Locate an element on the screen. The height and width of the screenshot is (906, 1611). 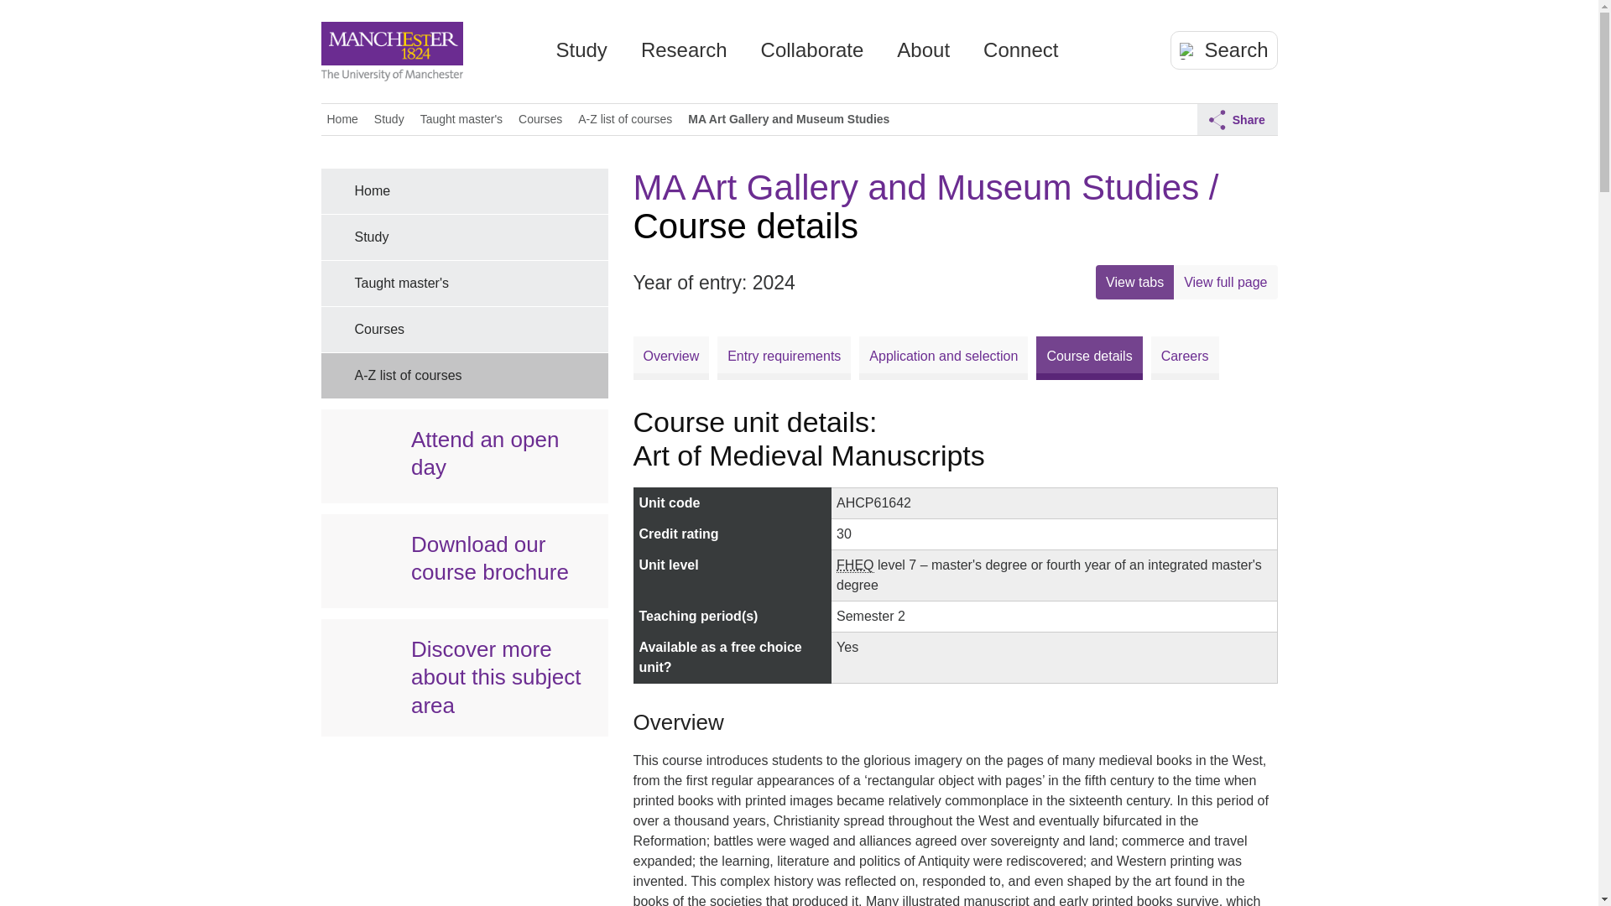
Home is located at coordinates (508, 45).